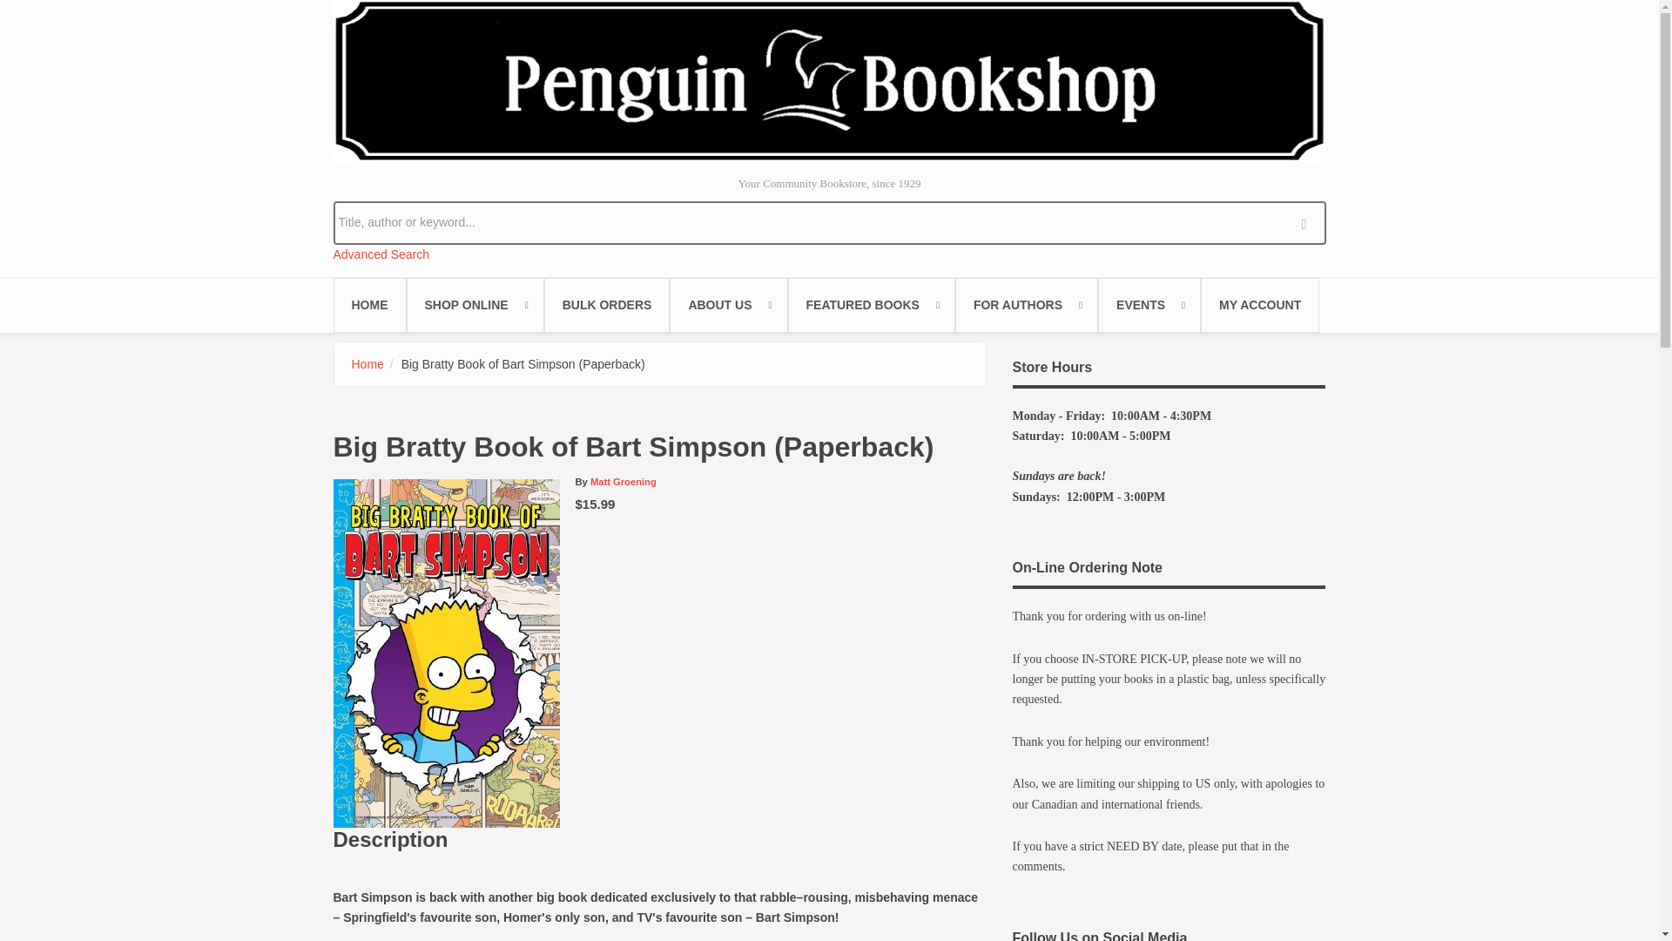 The height and width of the screenshot is (941, 1672). I want to click on Home, so click(829, 80).